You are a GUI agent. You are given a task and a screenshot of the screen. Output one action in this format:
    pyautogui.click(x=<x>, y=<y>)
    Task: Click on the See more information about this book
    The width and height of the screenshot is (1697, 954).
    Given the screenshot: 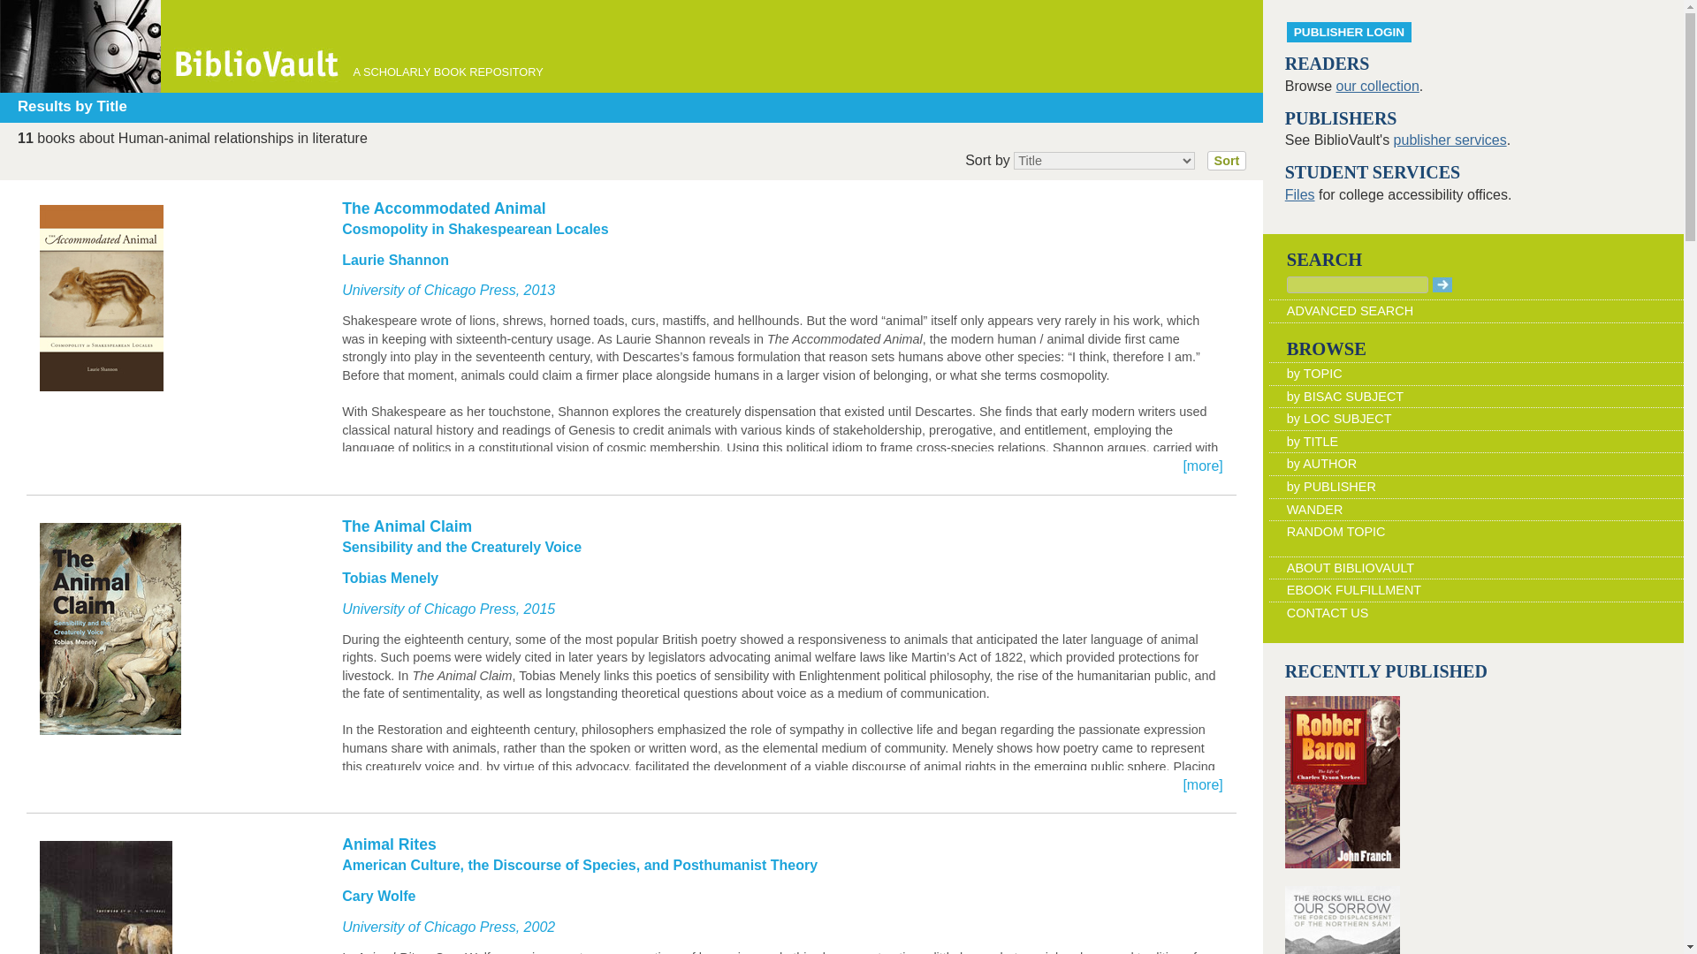 What is the action you would take?
    pyautogui.click(x=631, y=894)
    